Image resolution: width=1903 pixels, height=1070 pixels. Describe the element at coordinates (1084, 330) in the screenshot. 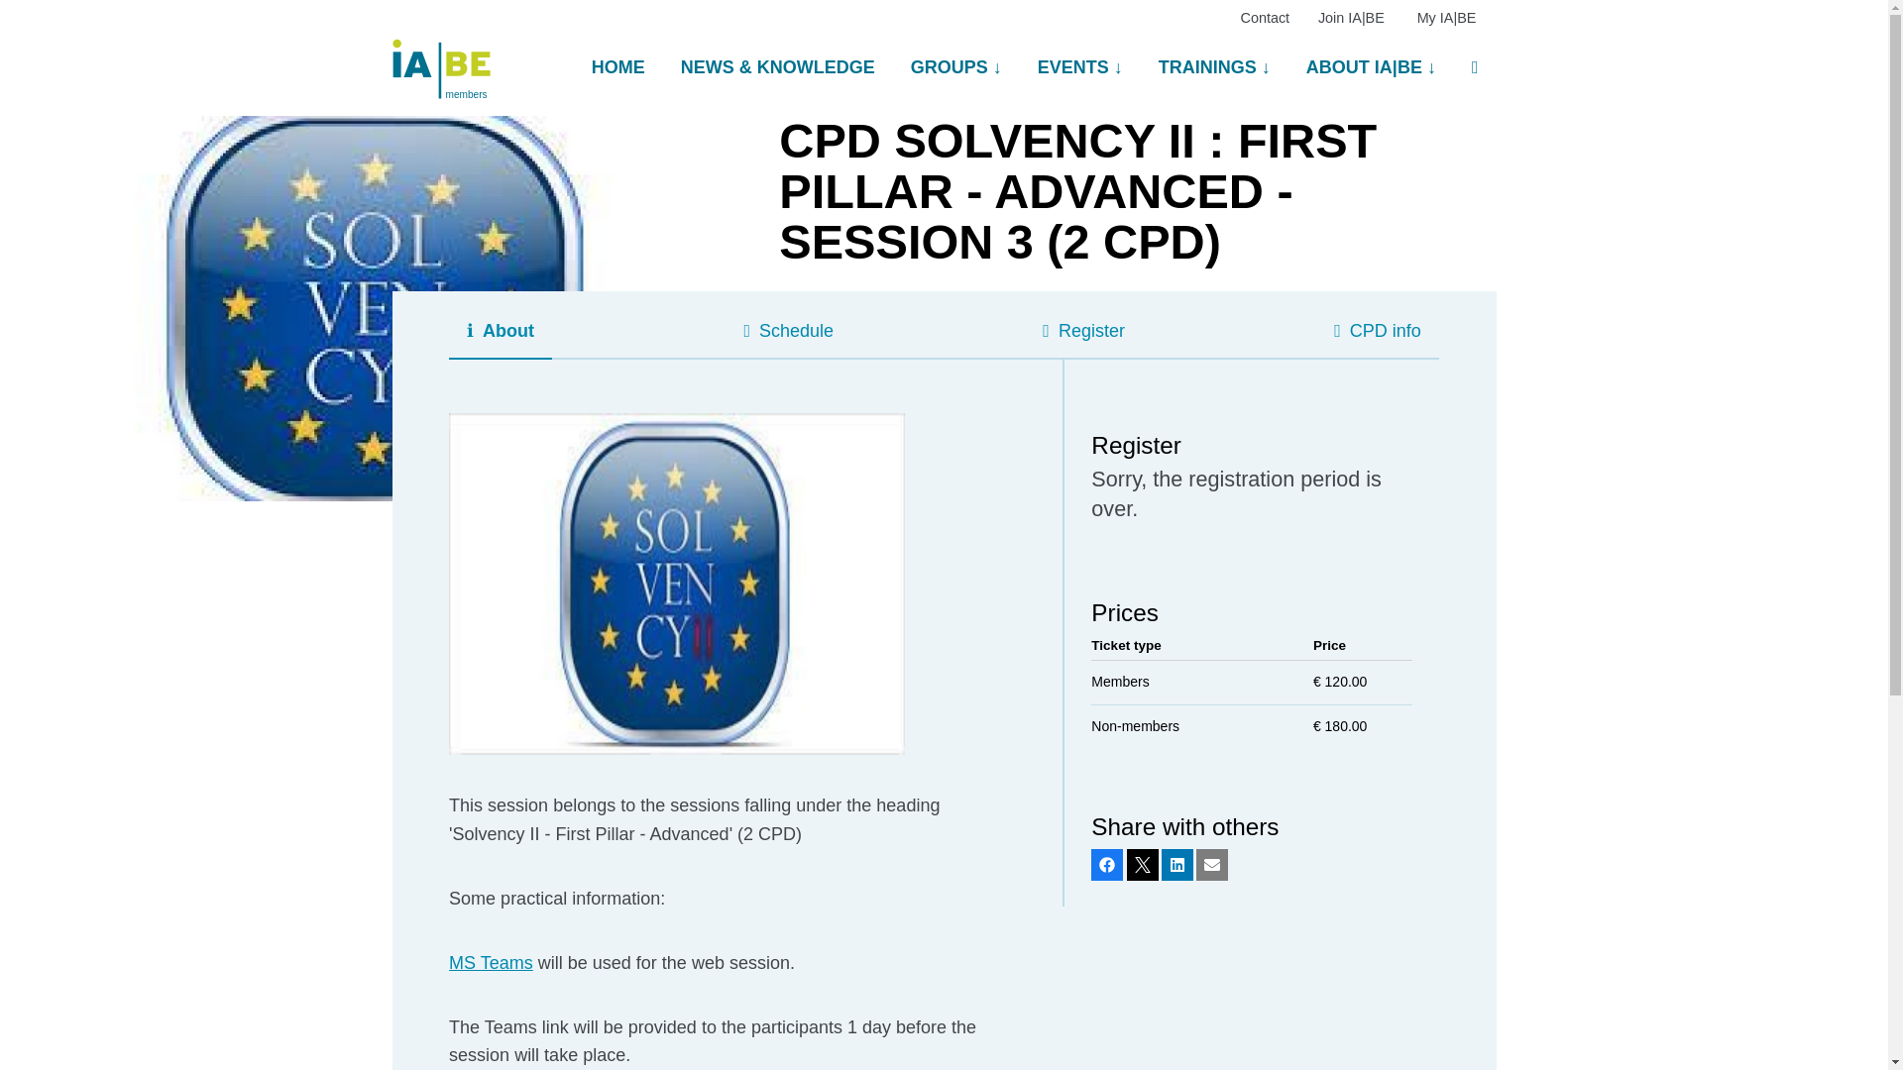

I see `Register` at that location.